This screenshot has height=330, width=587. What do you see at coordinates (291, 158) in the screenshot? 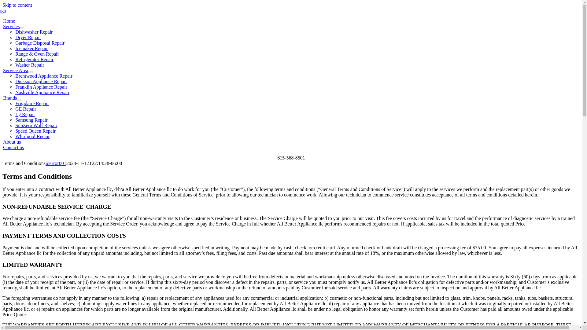
I see `615-568-8501` at bounding box center [291, 158].